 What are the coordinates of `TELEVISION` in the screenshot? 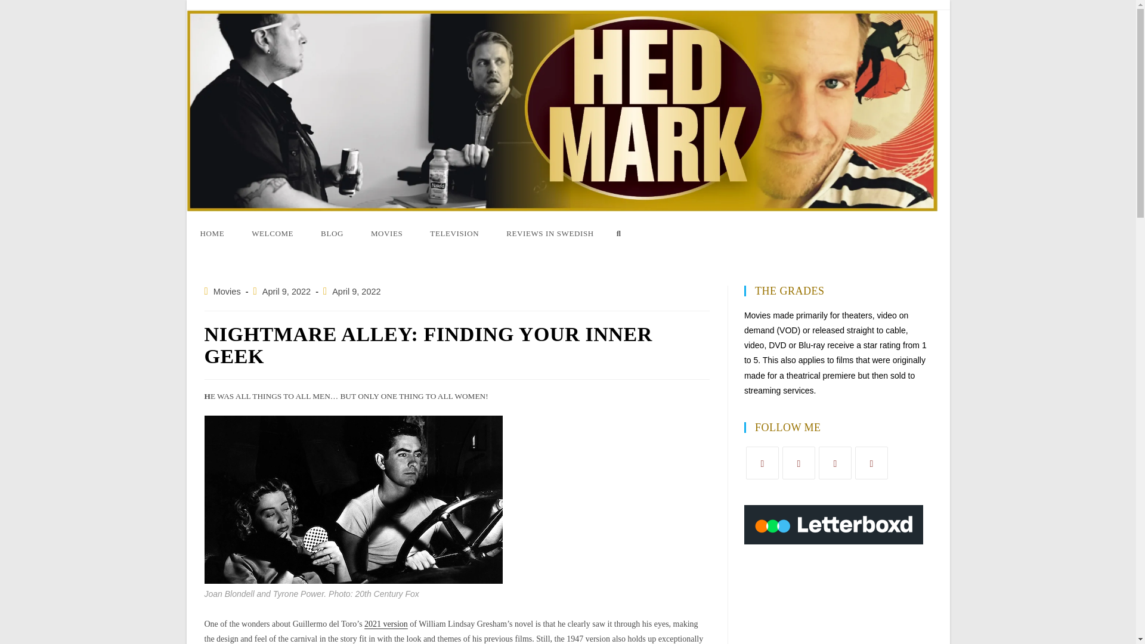 It's located at (454, 234).